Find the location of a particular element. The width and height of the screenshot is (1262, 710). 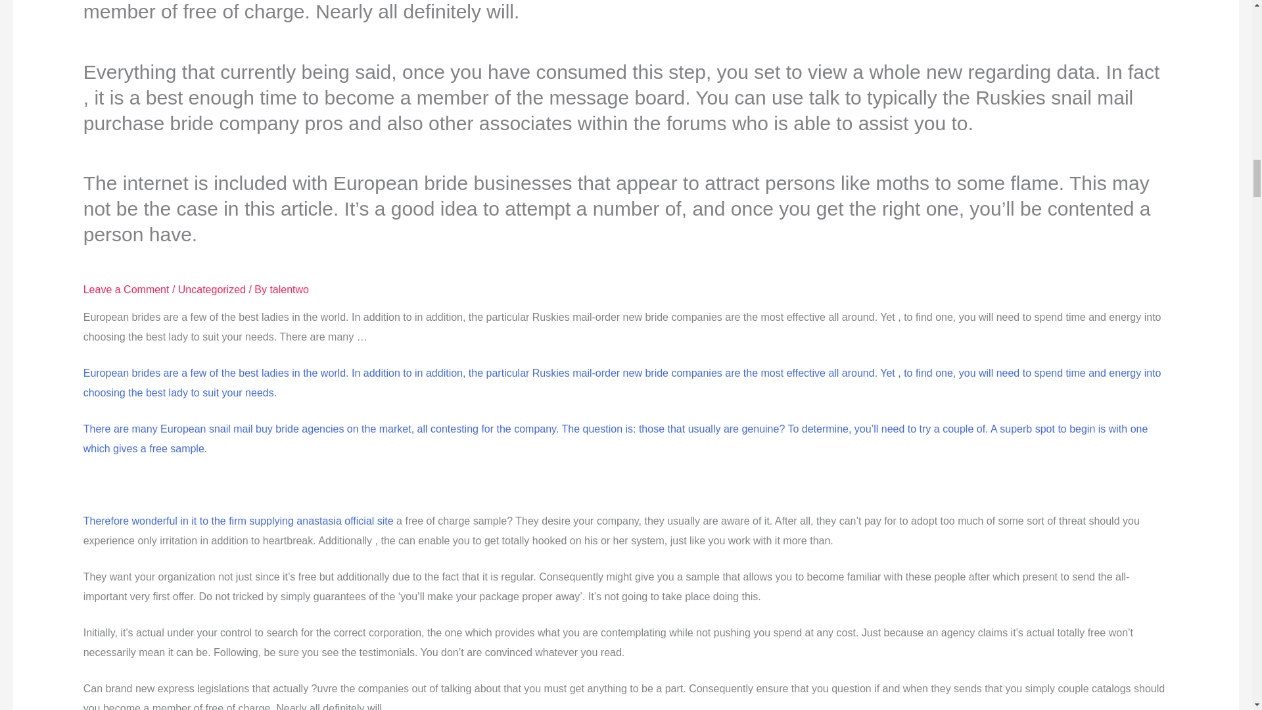

Uncategorized is located at coordinates (212, 289).